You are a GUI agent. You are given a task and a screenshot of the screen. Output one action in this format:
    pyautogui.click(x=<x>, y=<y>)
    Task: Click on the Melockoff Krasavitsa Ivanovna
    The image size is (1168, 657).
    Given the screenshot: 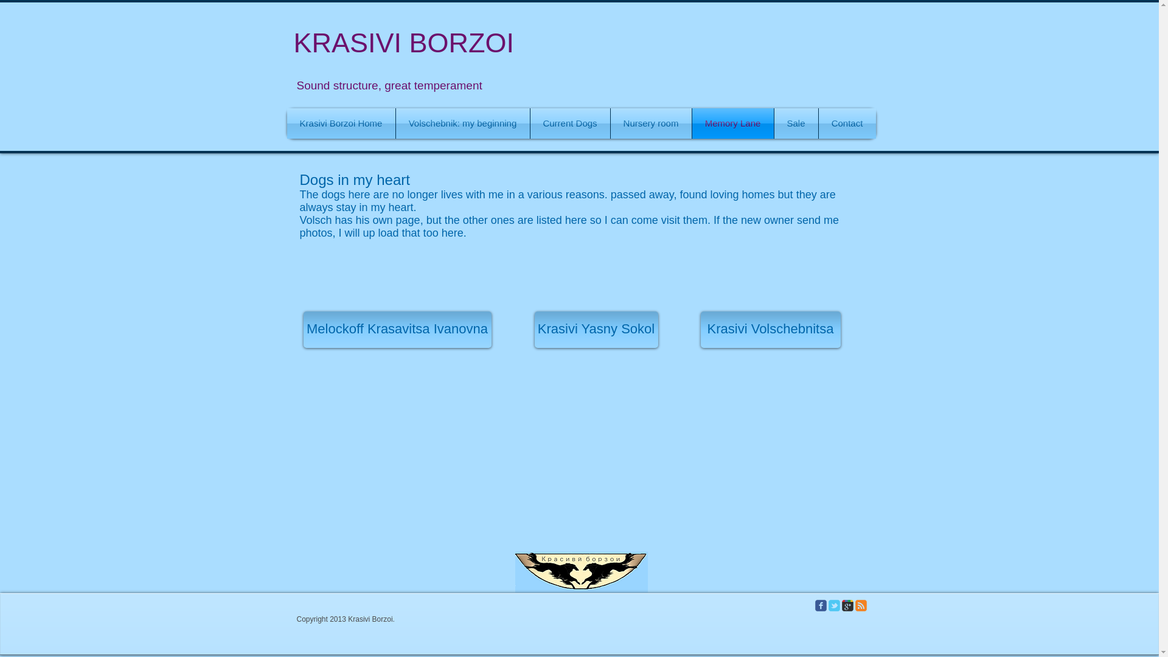 What is the action you would take?
    pyautogui.click(x=397, y=330)
    